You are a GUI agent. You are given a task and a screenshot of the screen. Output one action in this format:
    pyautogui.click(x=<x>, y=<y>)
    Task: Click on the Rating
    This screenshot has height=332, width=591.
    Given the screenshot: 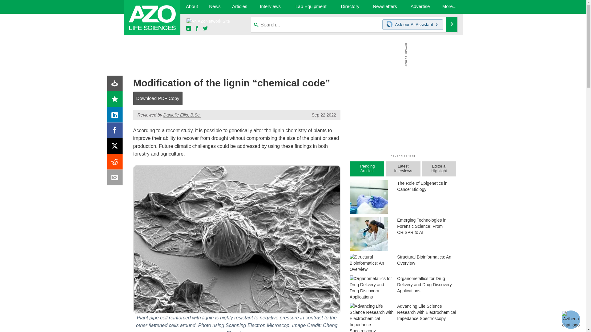 What is the action you would take?
    pyautogui.click(x=116, y=100)
    